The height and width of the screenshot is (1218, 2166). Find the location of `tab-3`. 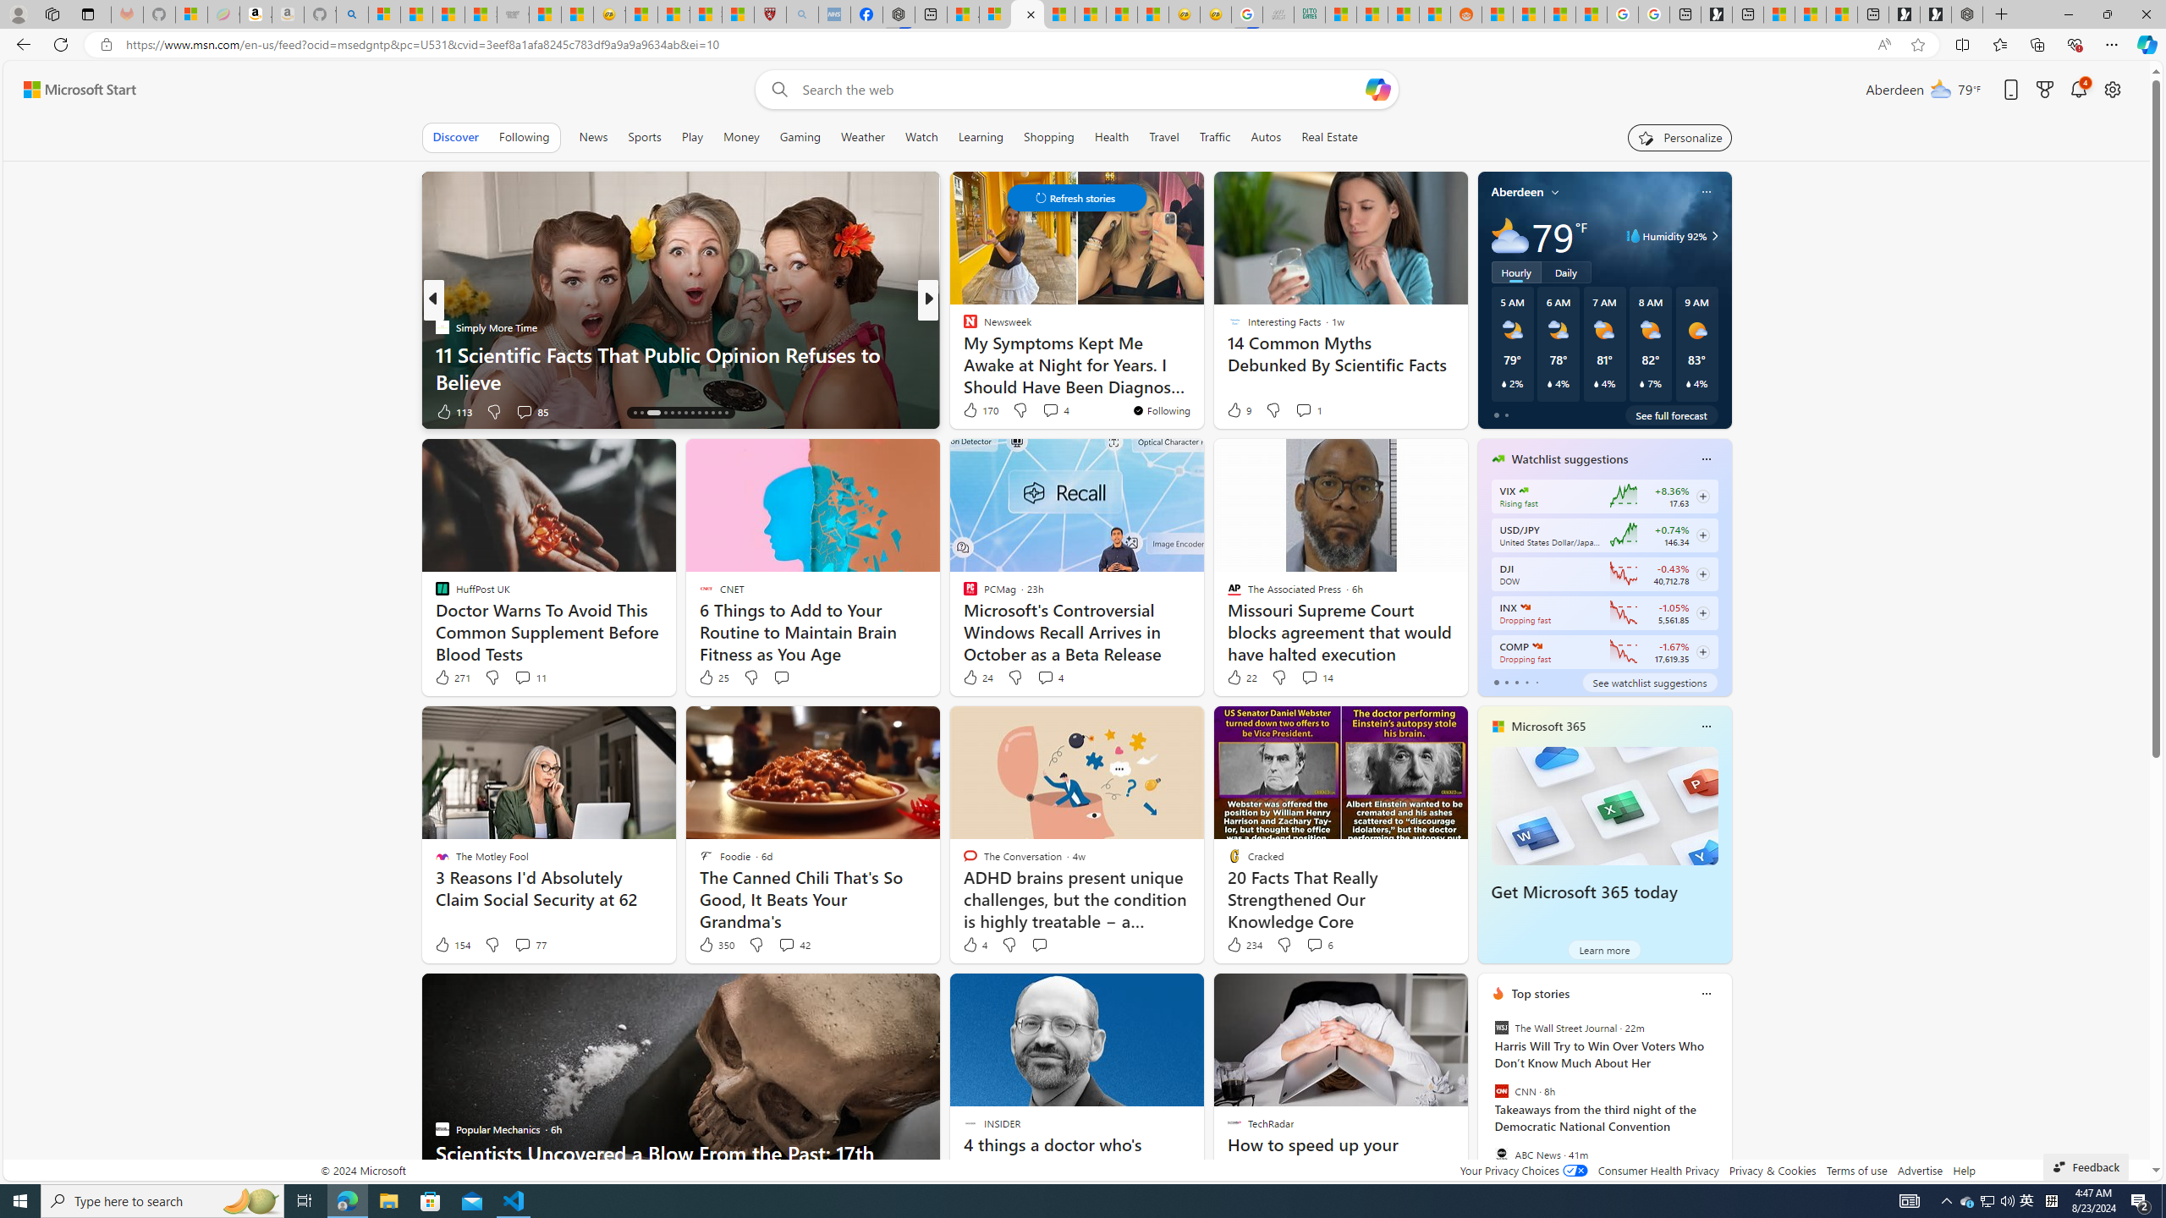

tab-3 is located at coordinates (1526, 682).